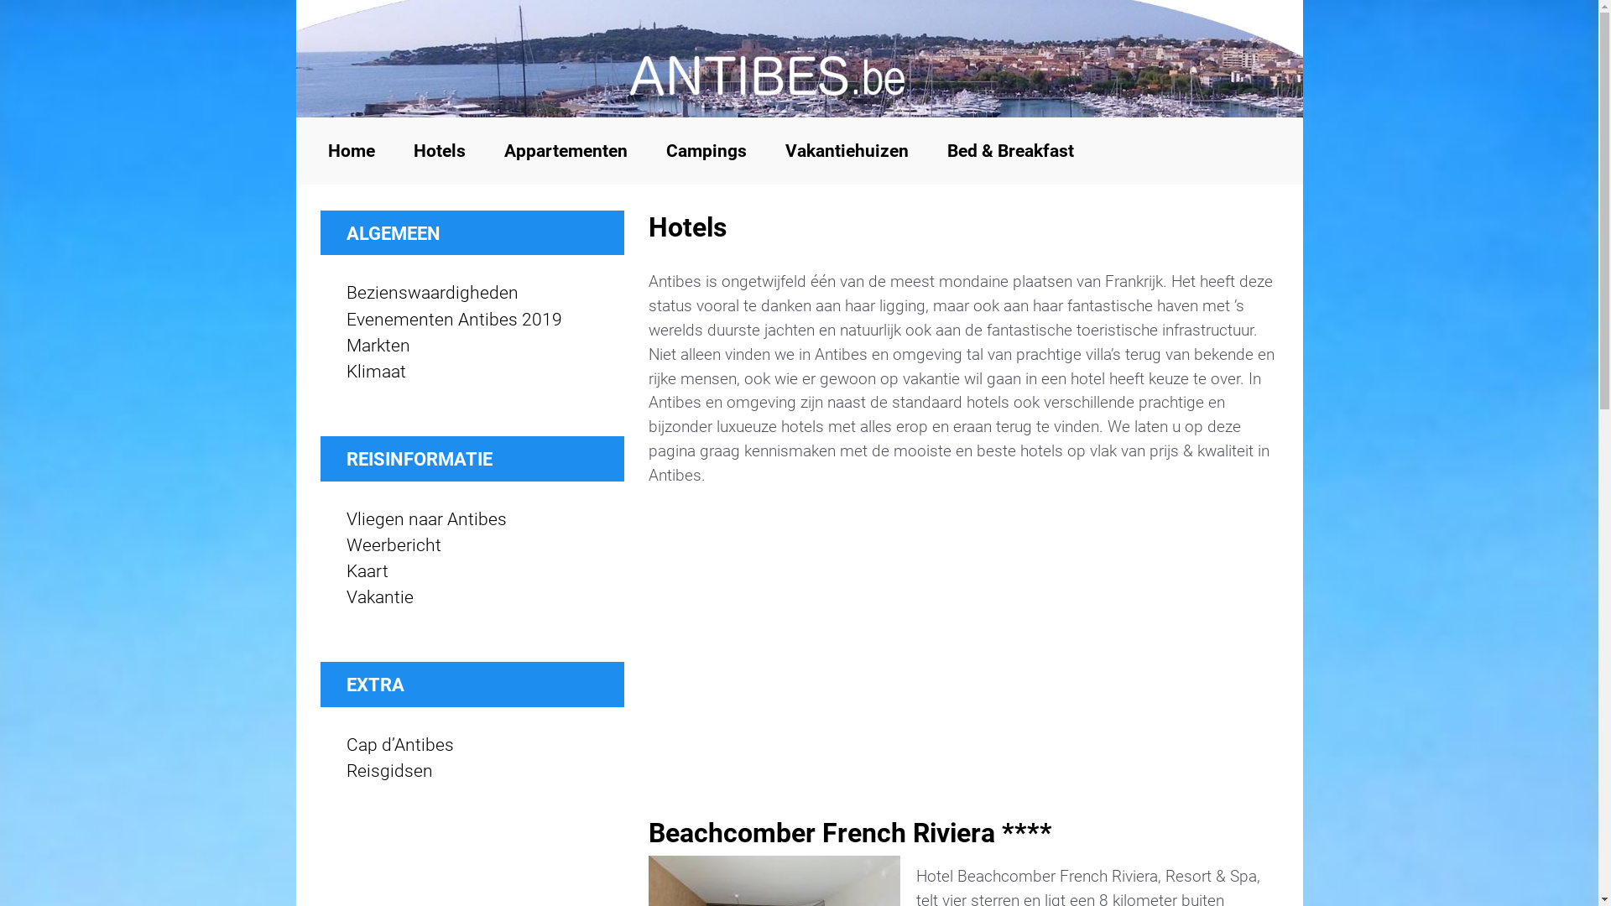 The height and width of the screenshot is (906, 1611). I want to click on Appartementen, so click(566, 151).